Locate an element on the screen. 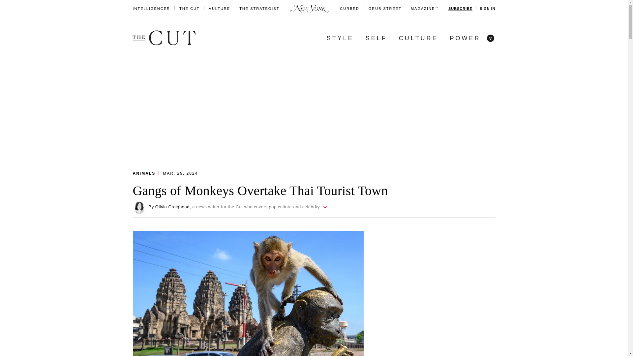 Image resolution: width=633 pixels, height=356 pixels. POWER is located at coordinates (465, 38).